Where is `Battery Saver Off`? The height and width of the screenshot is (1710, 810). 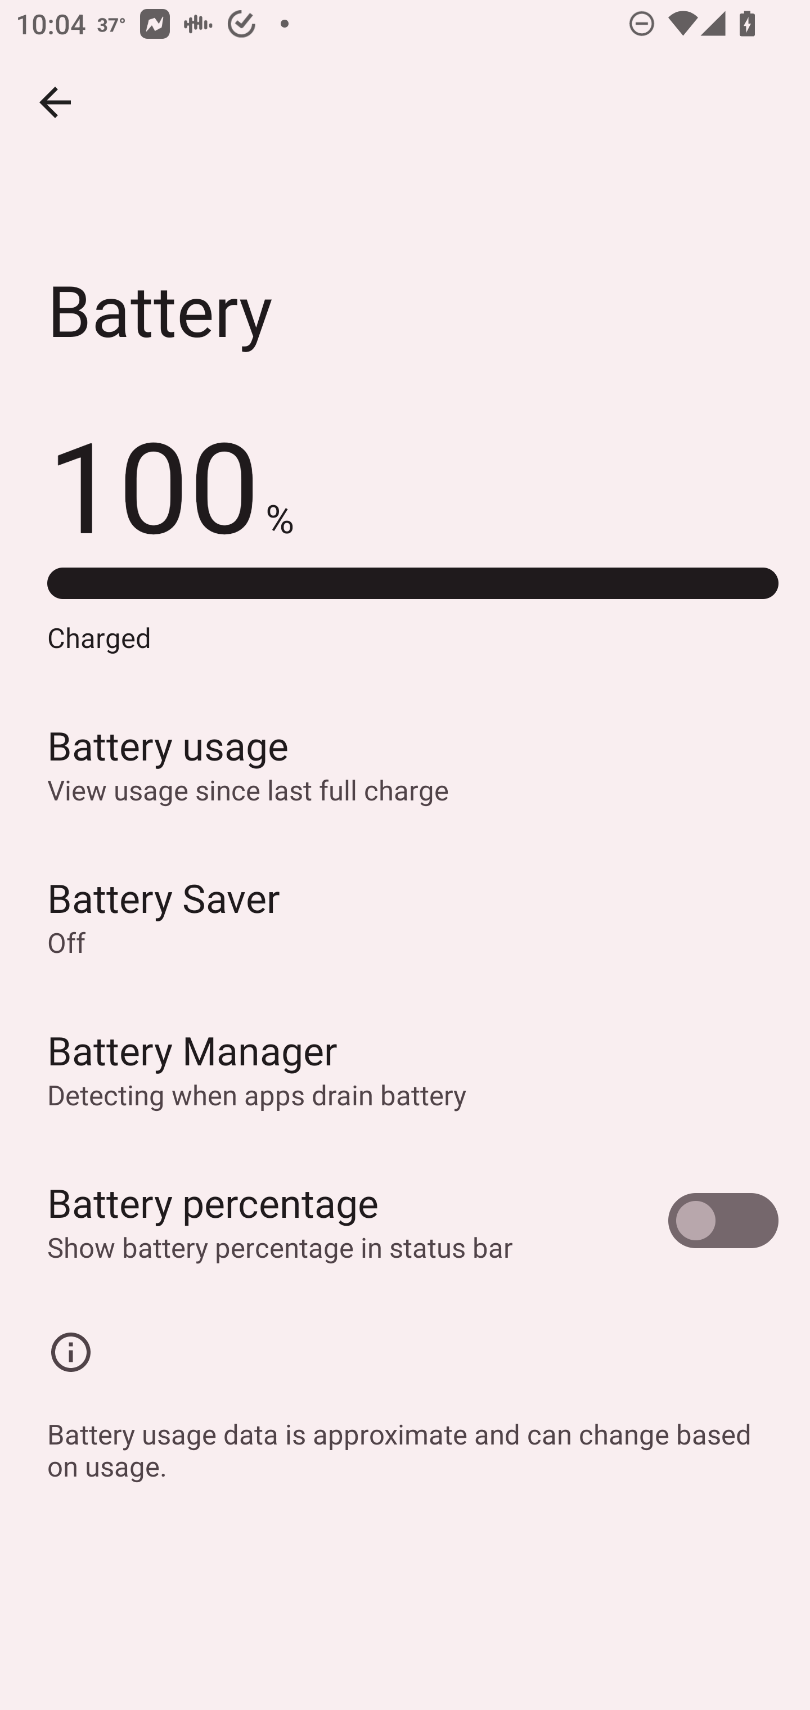 Battery Saver Off is located at coordinates (405, 916).